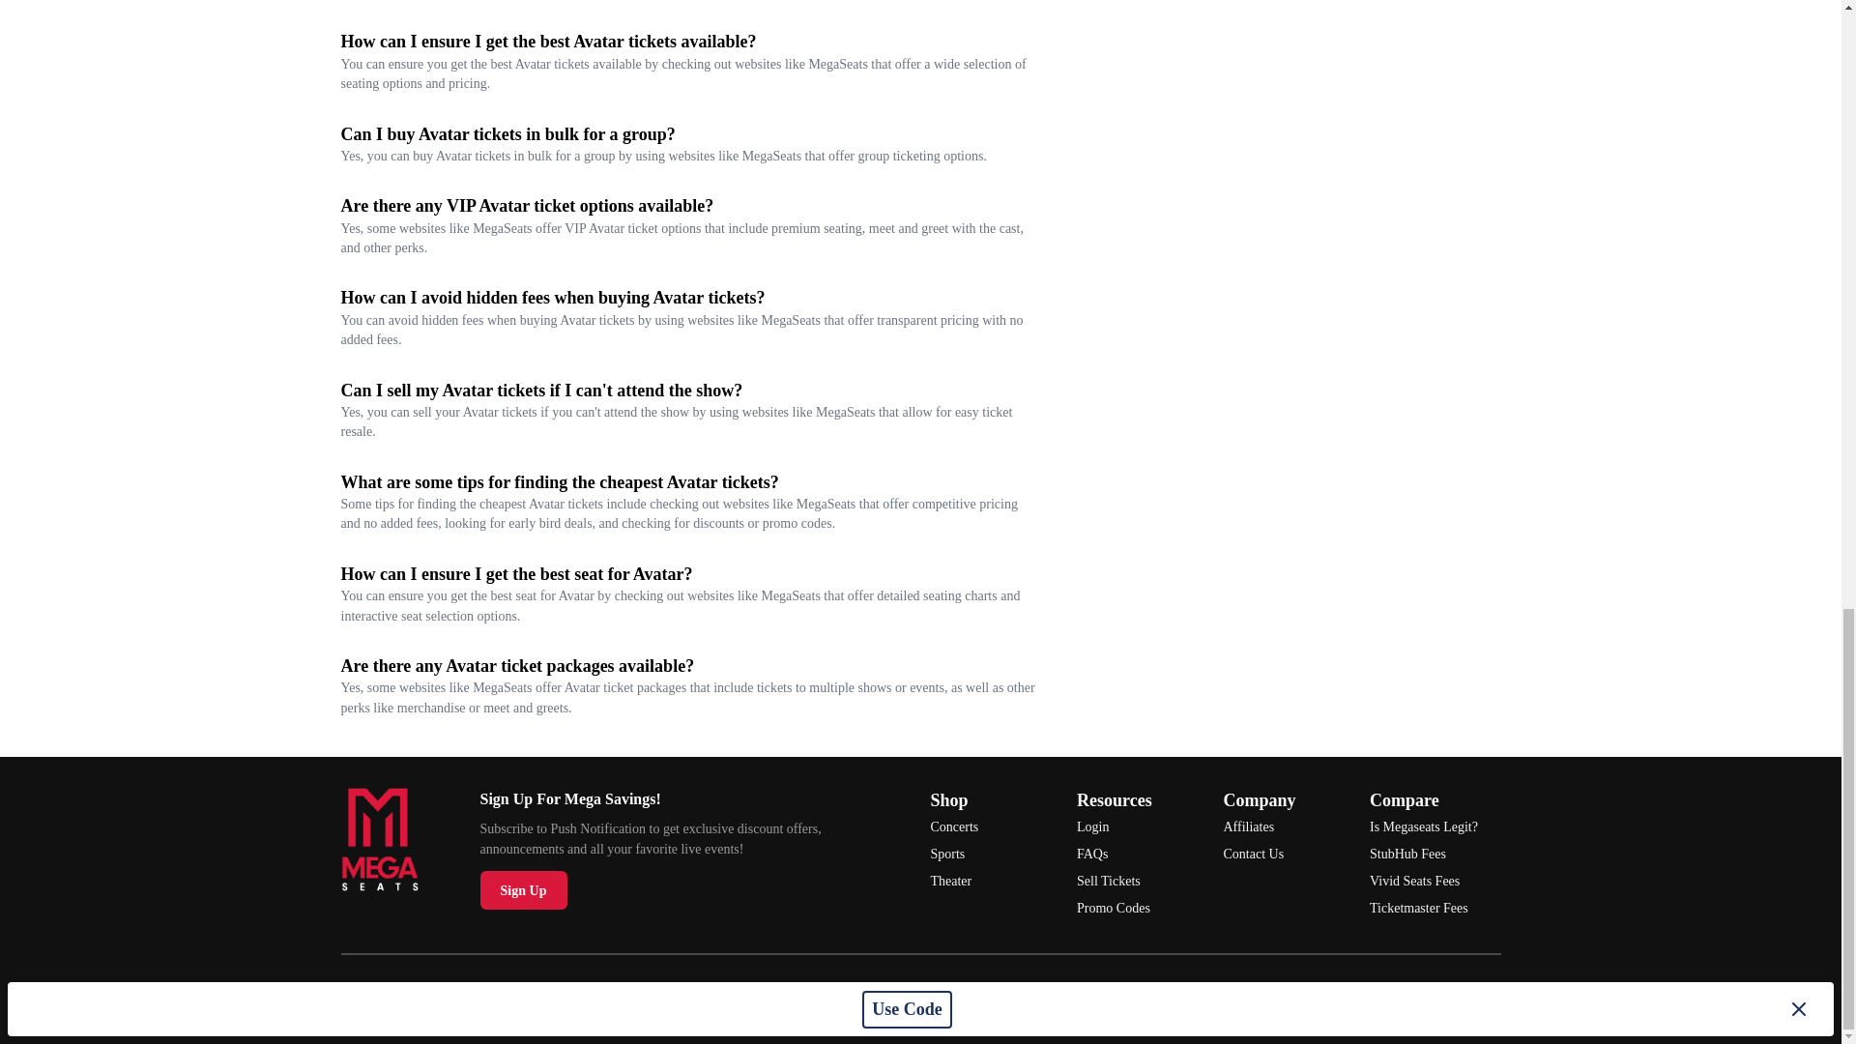 This screenshot has height=1044, width=1856. I want to click on Is Megaseats Legit?, so click(1435, 827).